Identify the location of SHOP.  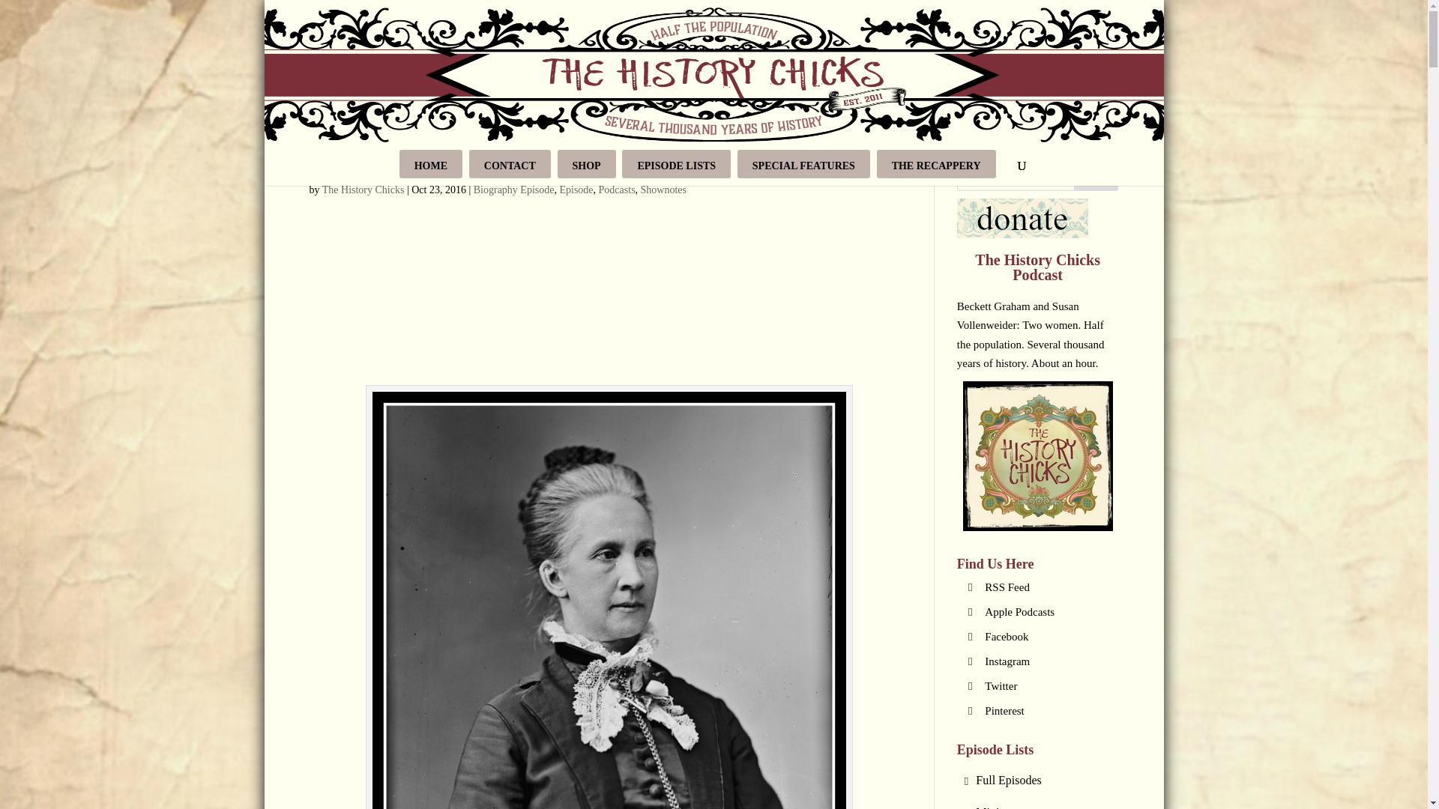
(586, 163).